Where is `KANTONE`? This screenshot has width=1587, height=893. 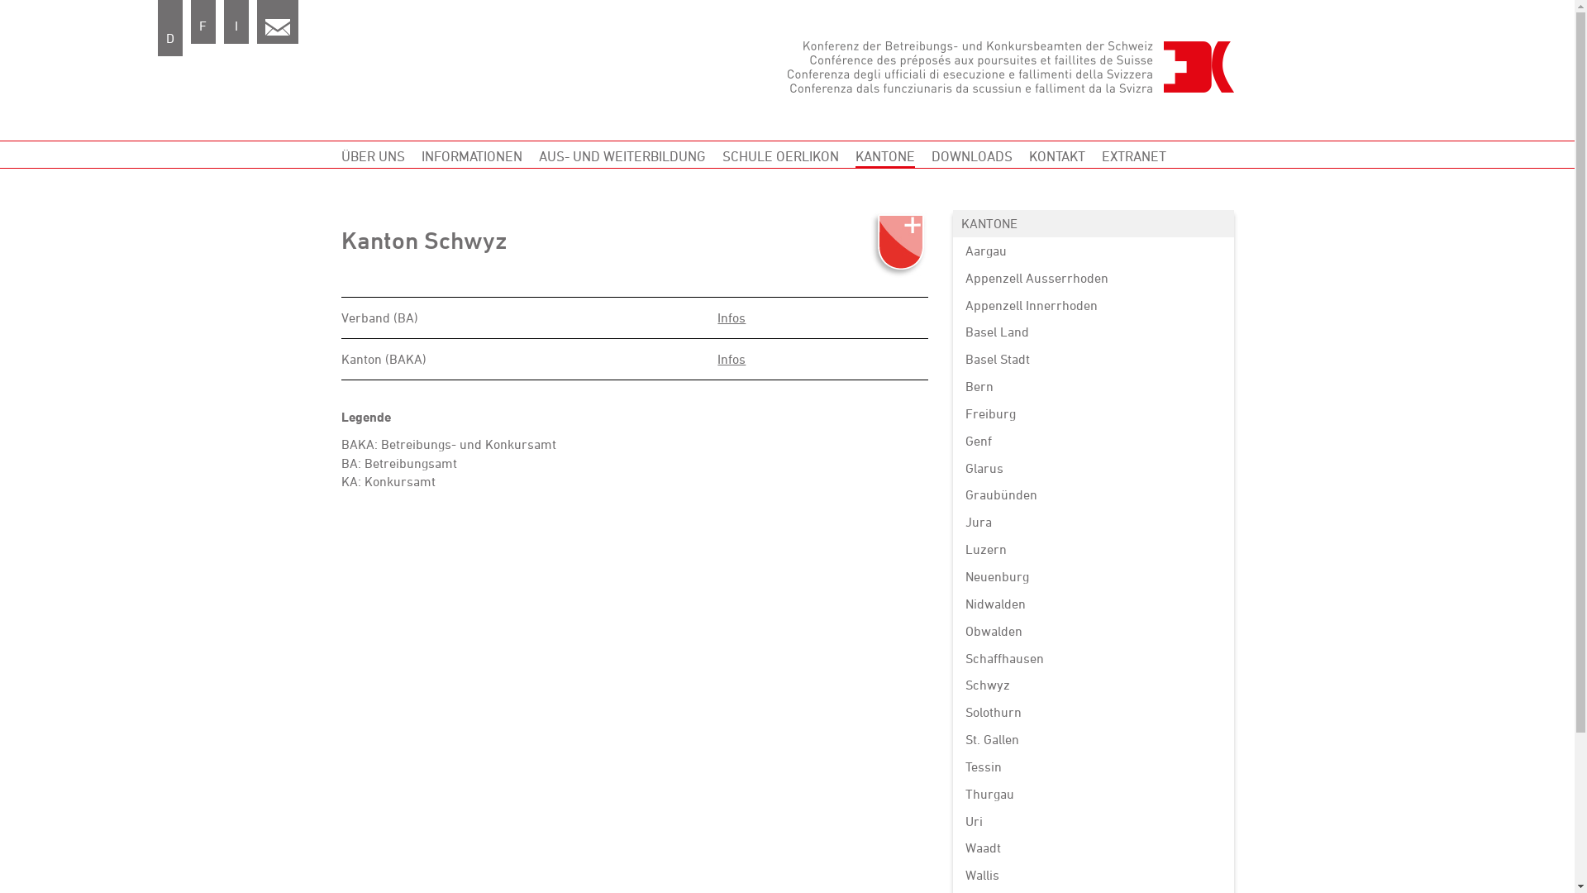 KANTONE is located at coordinates (884, 156).